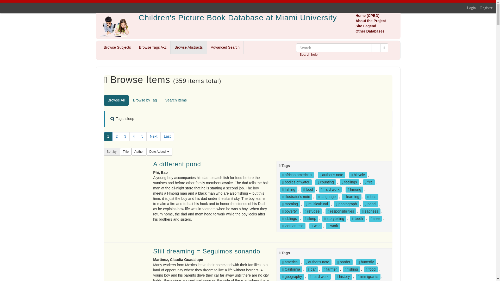 This screenshot has height=281, width=500. What do you see at coordinates (125, 136) in the screenshot?
I see `3` at bounding box center [125, 136].